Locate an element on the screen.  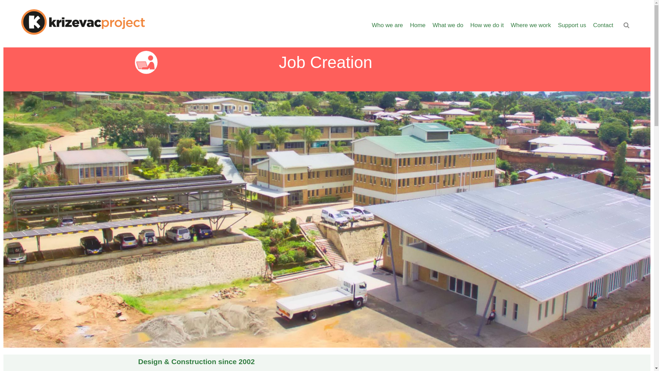
Home is located at coordinates (417, 25).